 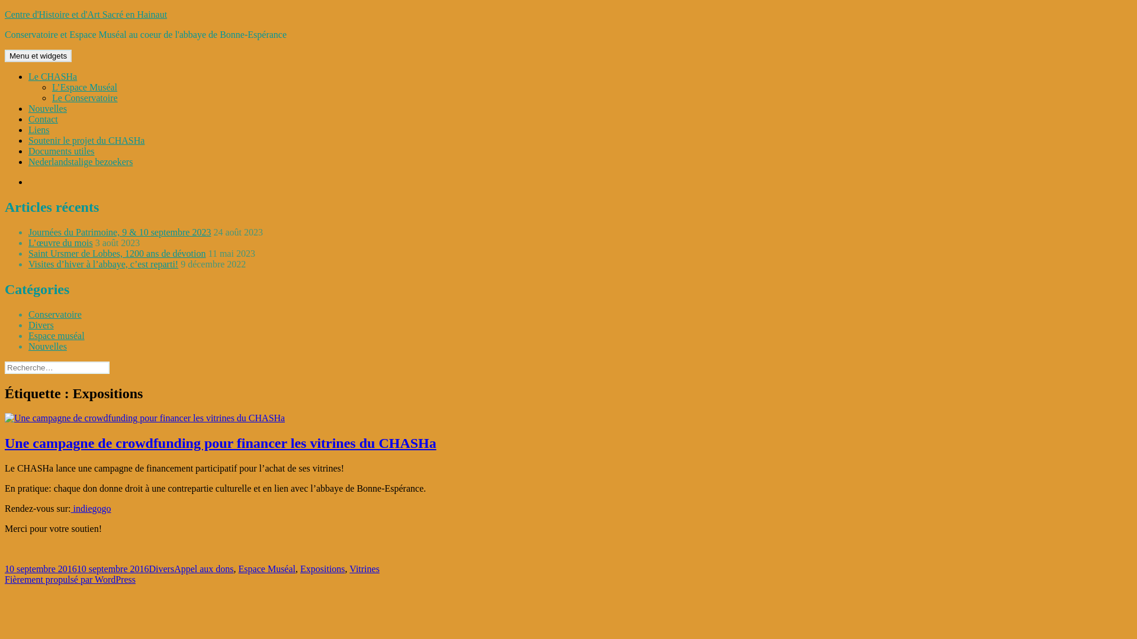 I want to click on Conservatoire, so click(x=55, y=315).